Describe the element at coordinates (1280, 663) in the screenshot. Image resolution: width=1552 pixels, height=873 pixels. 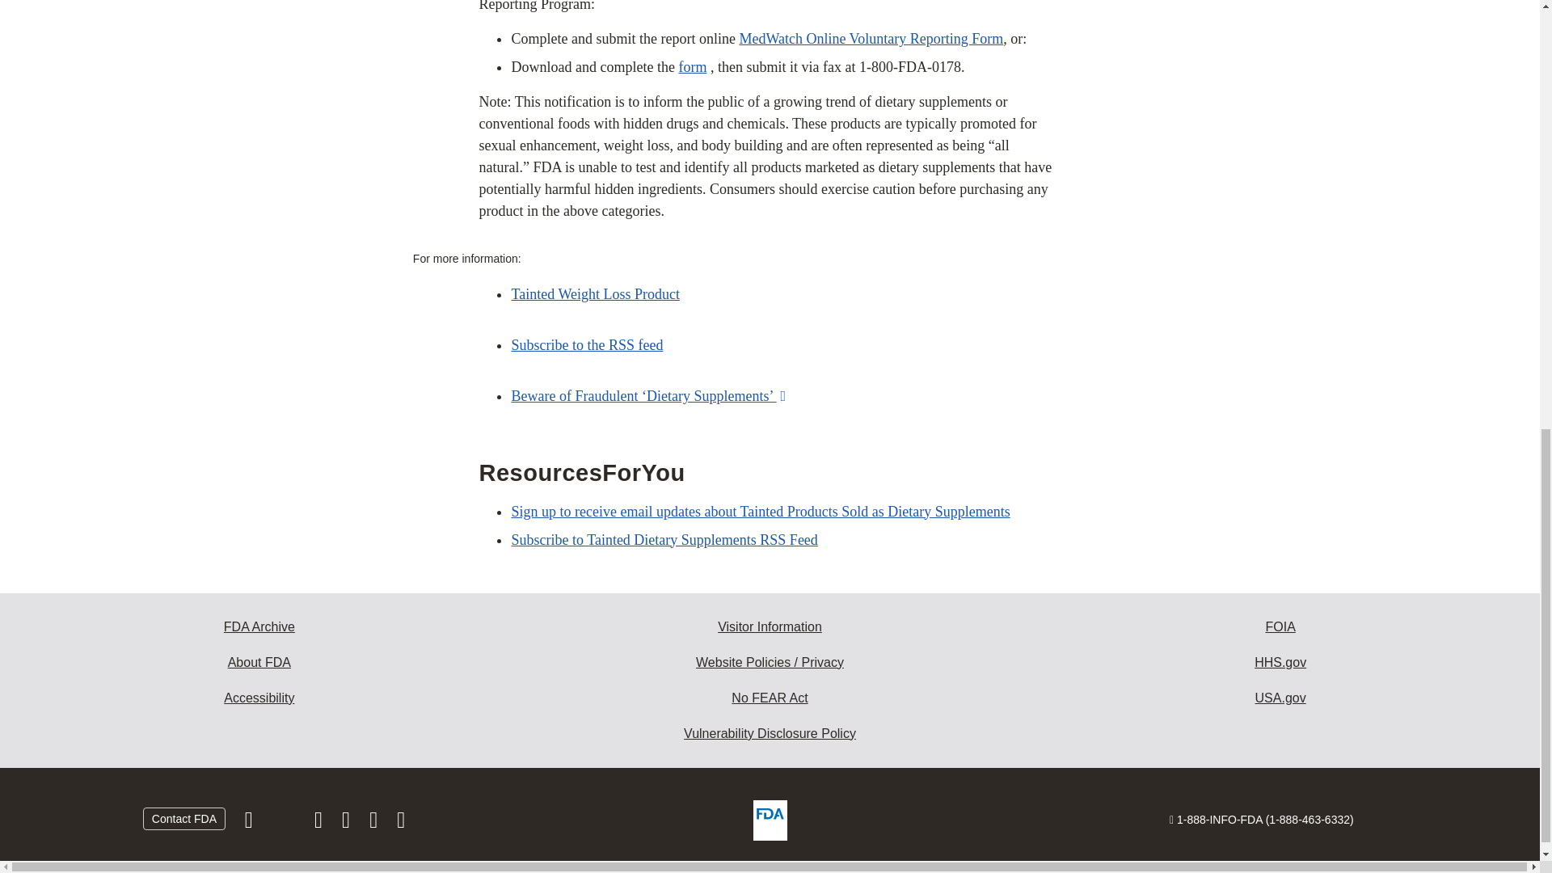
I see `Health and Human Services` at that location.